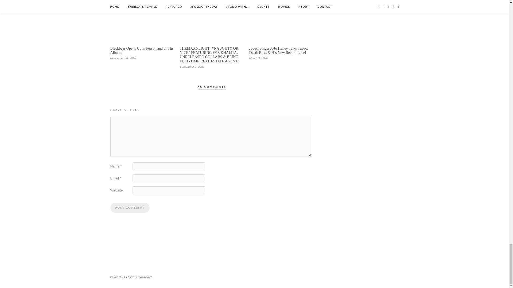 The image size is (513, 288). I want to click on Post Comment, so click(130, 208).